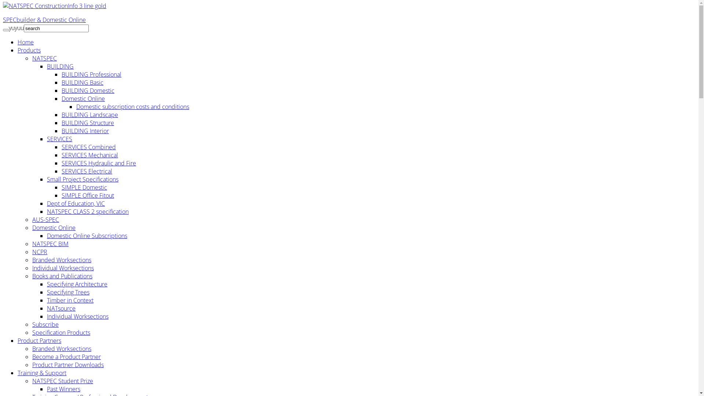  Describe the element at coordinates (89, 147) in the screenshot. I see `SERVICES Combined` at that location.